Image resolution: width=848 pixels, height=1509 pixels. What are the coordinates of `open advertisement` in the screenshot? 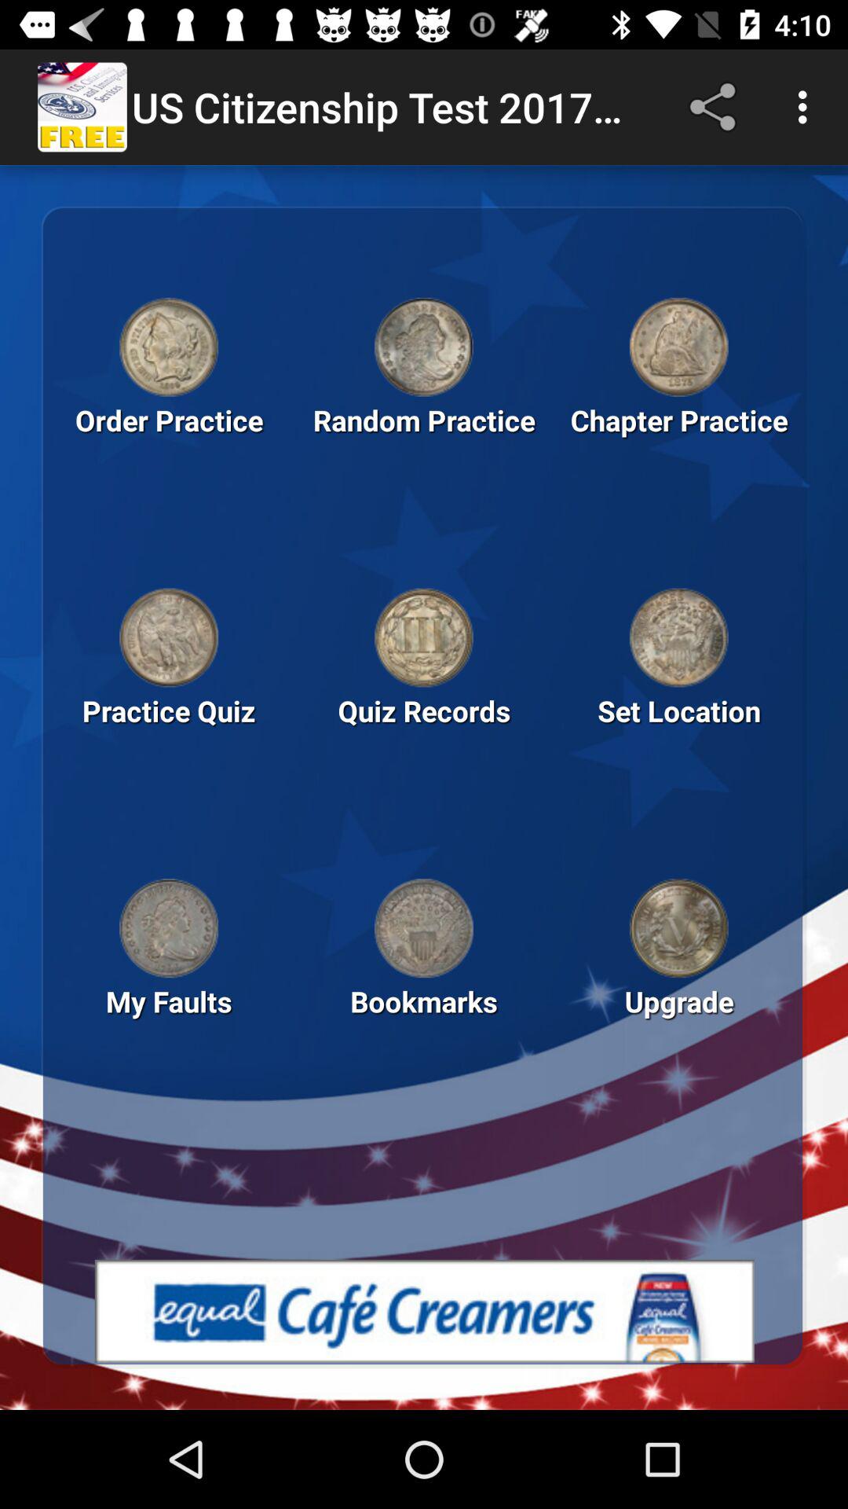 It's located at (424, 1311).